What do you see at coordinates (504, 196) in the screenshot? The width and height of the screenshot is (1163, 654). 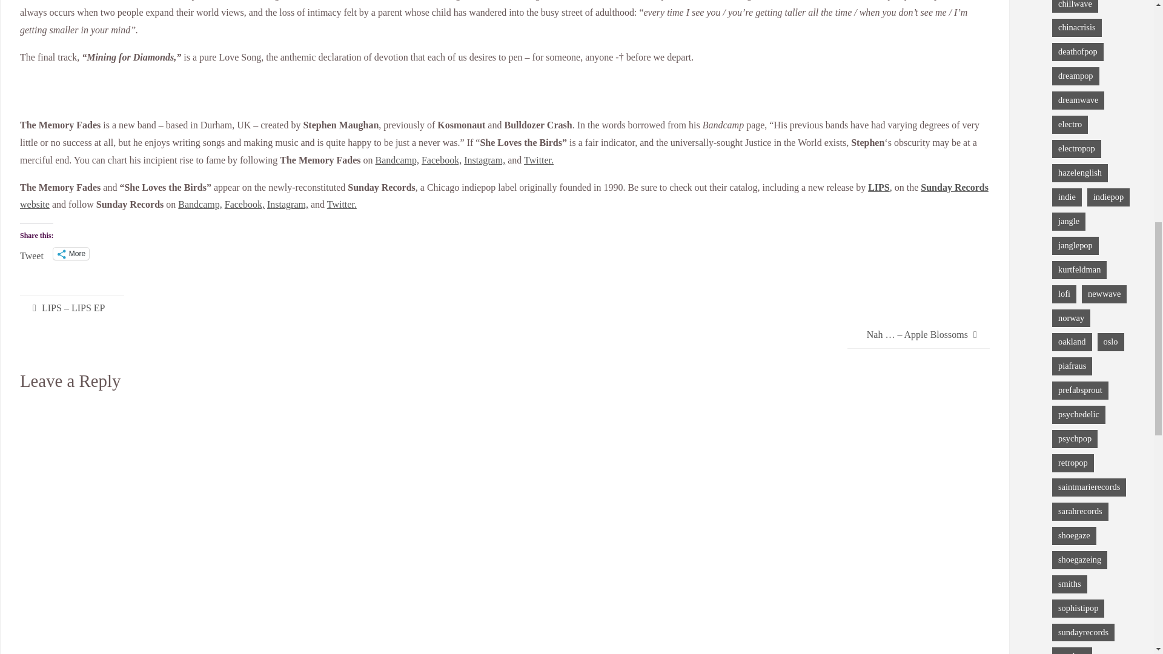 I see `Sunday Records website` at bounding box center [504, 196].